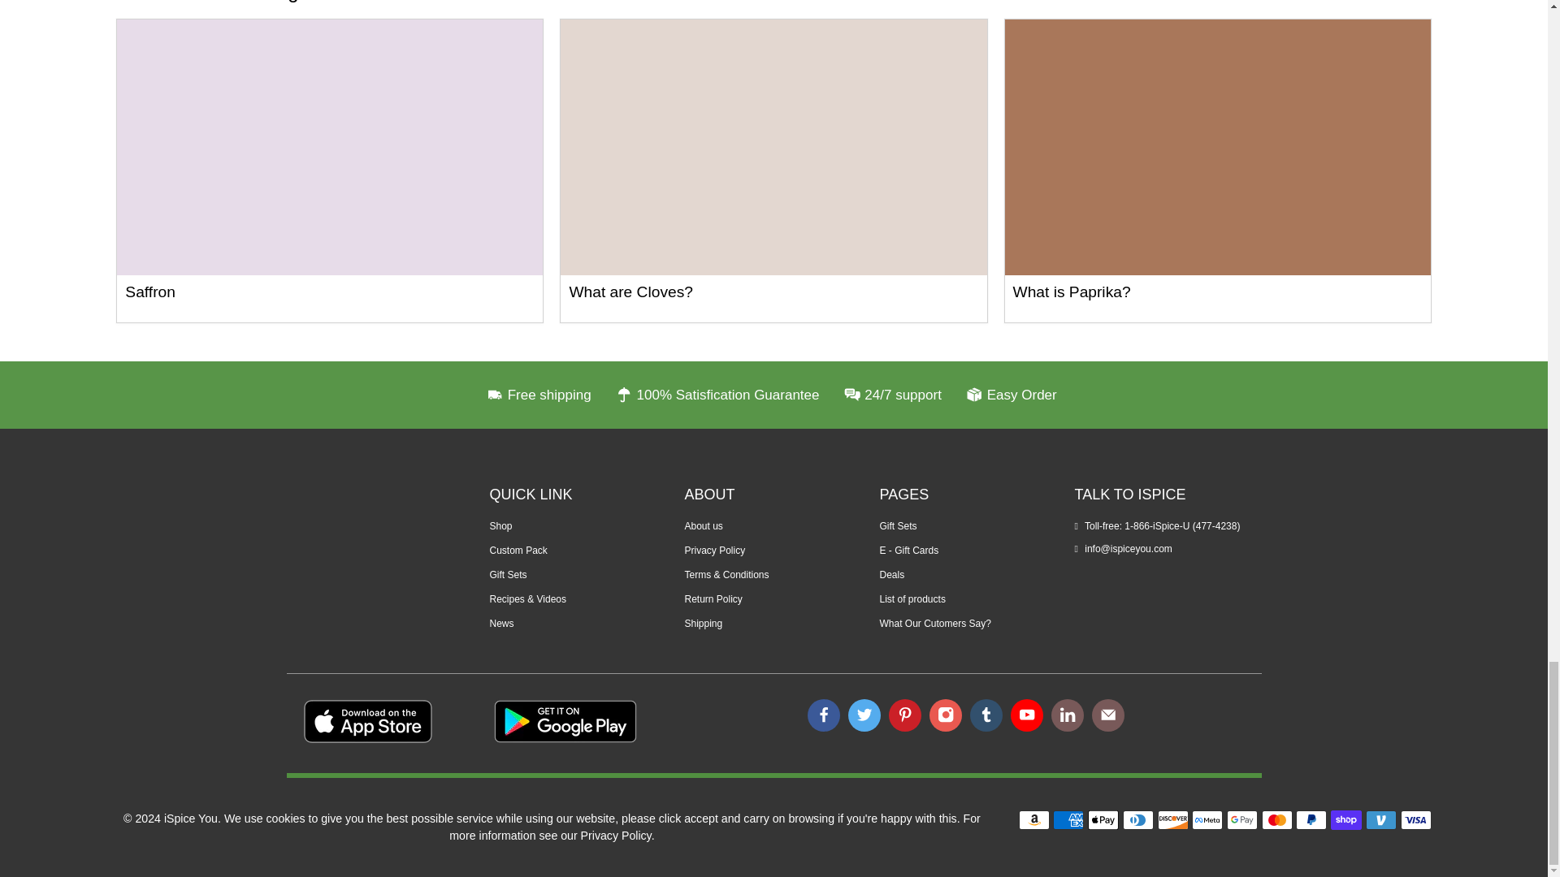 The image size is (1560, 877). Describe the element at coordinates (149, 292) in the screenshot. I see `Saffron` at that location.